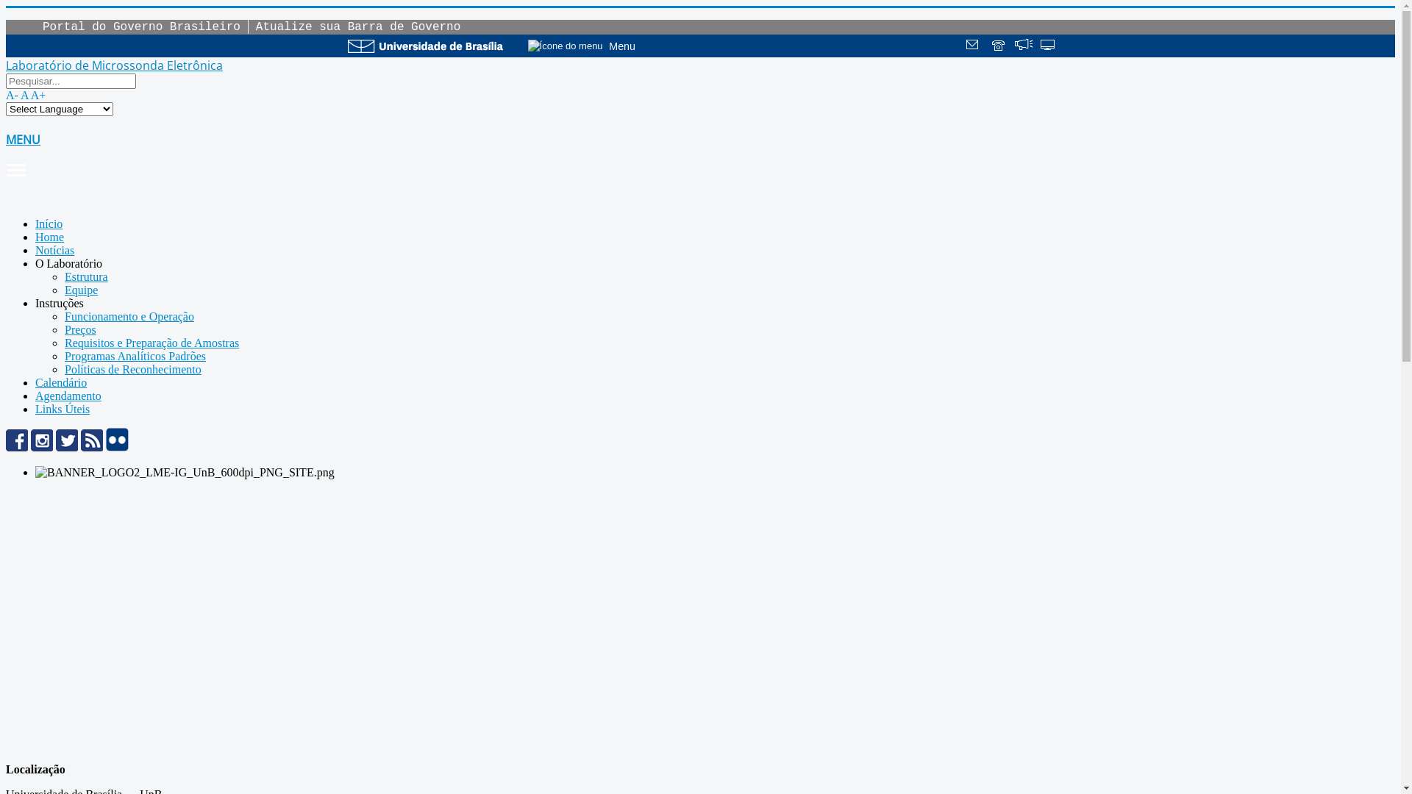  Describe the element at coordinates (999, 46) in the screenshot. I see `Telefones da UnB` at that location.